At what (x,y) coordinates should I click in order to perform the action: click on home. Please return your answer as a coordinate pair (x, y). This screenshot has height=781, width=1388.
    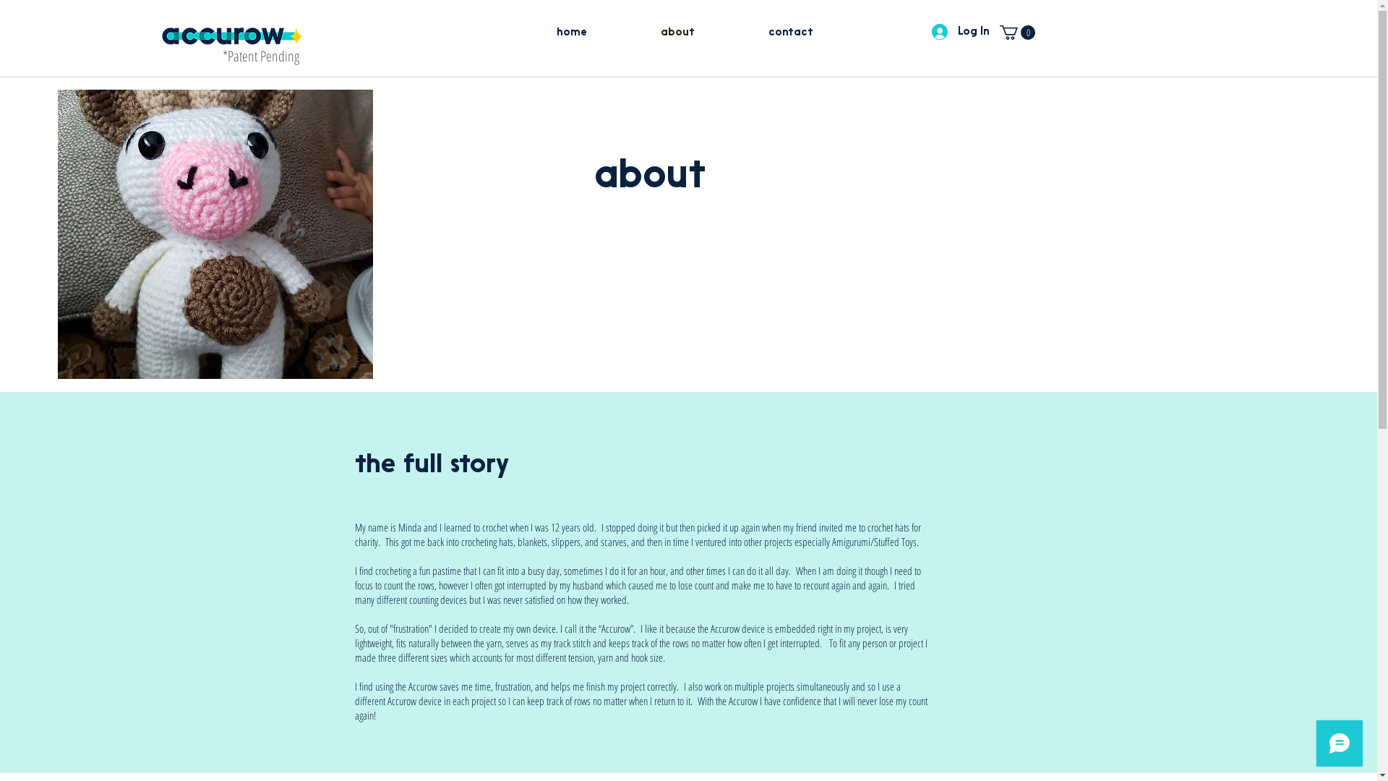
    Looking at the image, I should click on (571, 33).